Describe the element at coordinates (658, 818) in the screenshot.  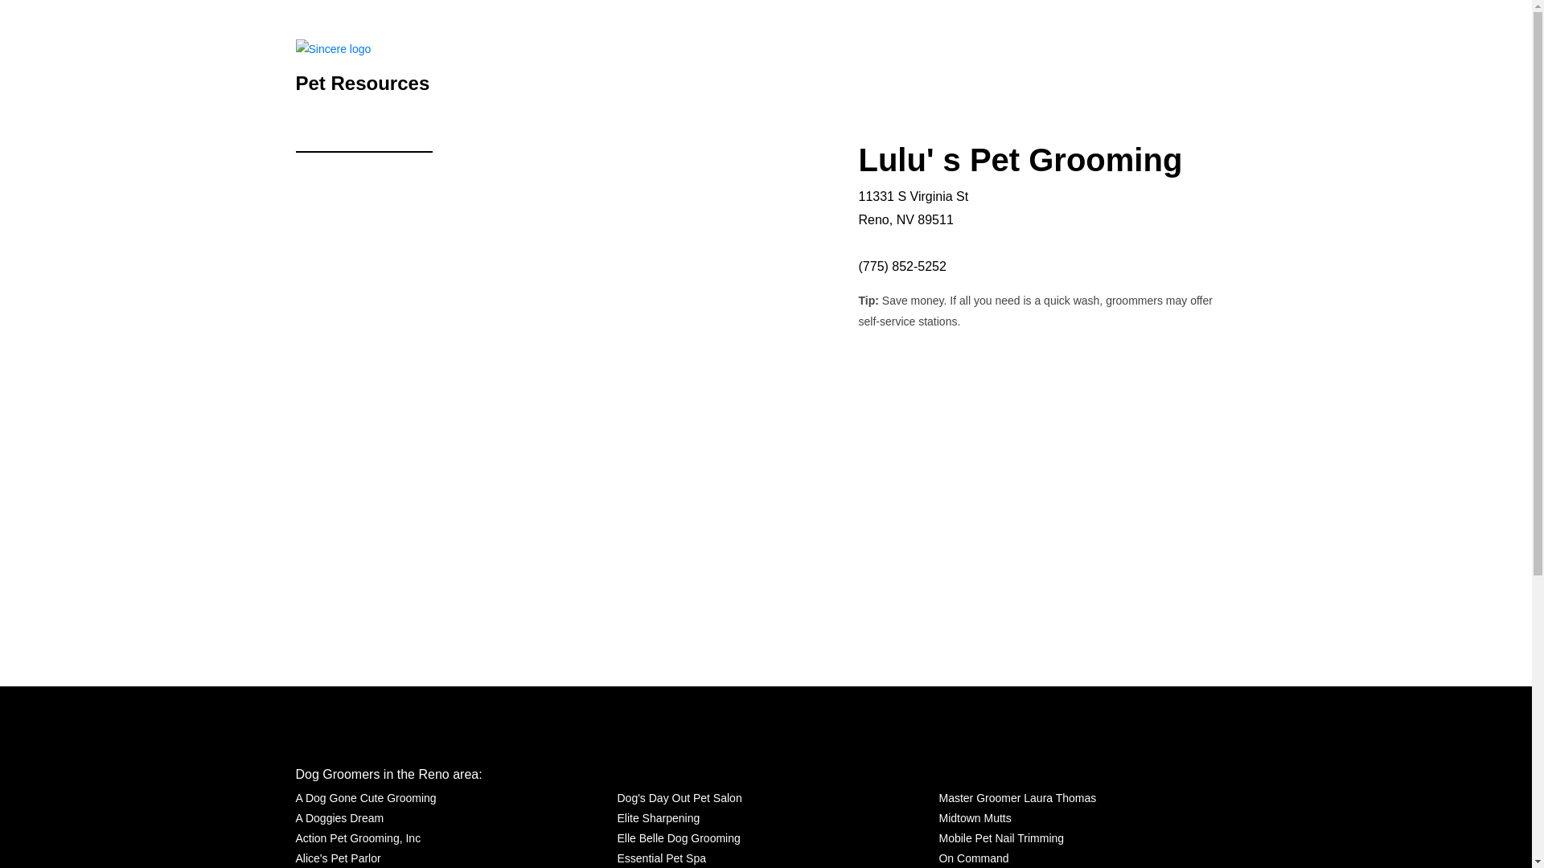
I see `Elite Sharpening` at that location.